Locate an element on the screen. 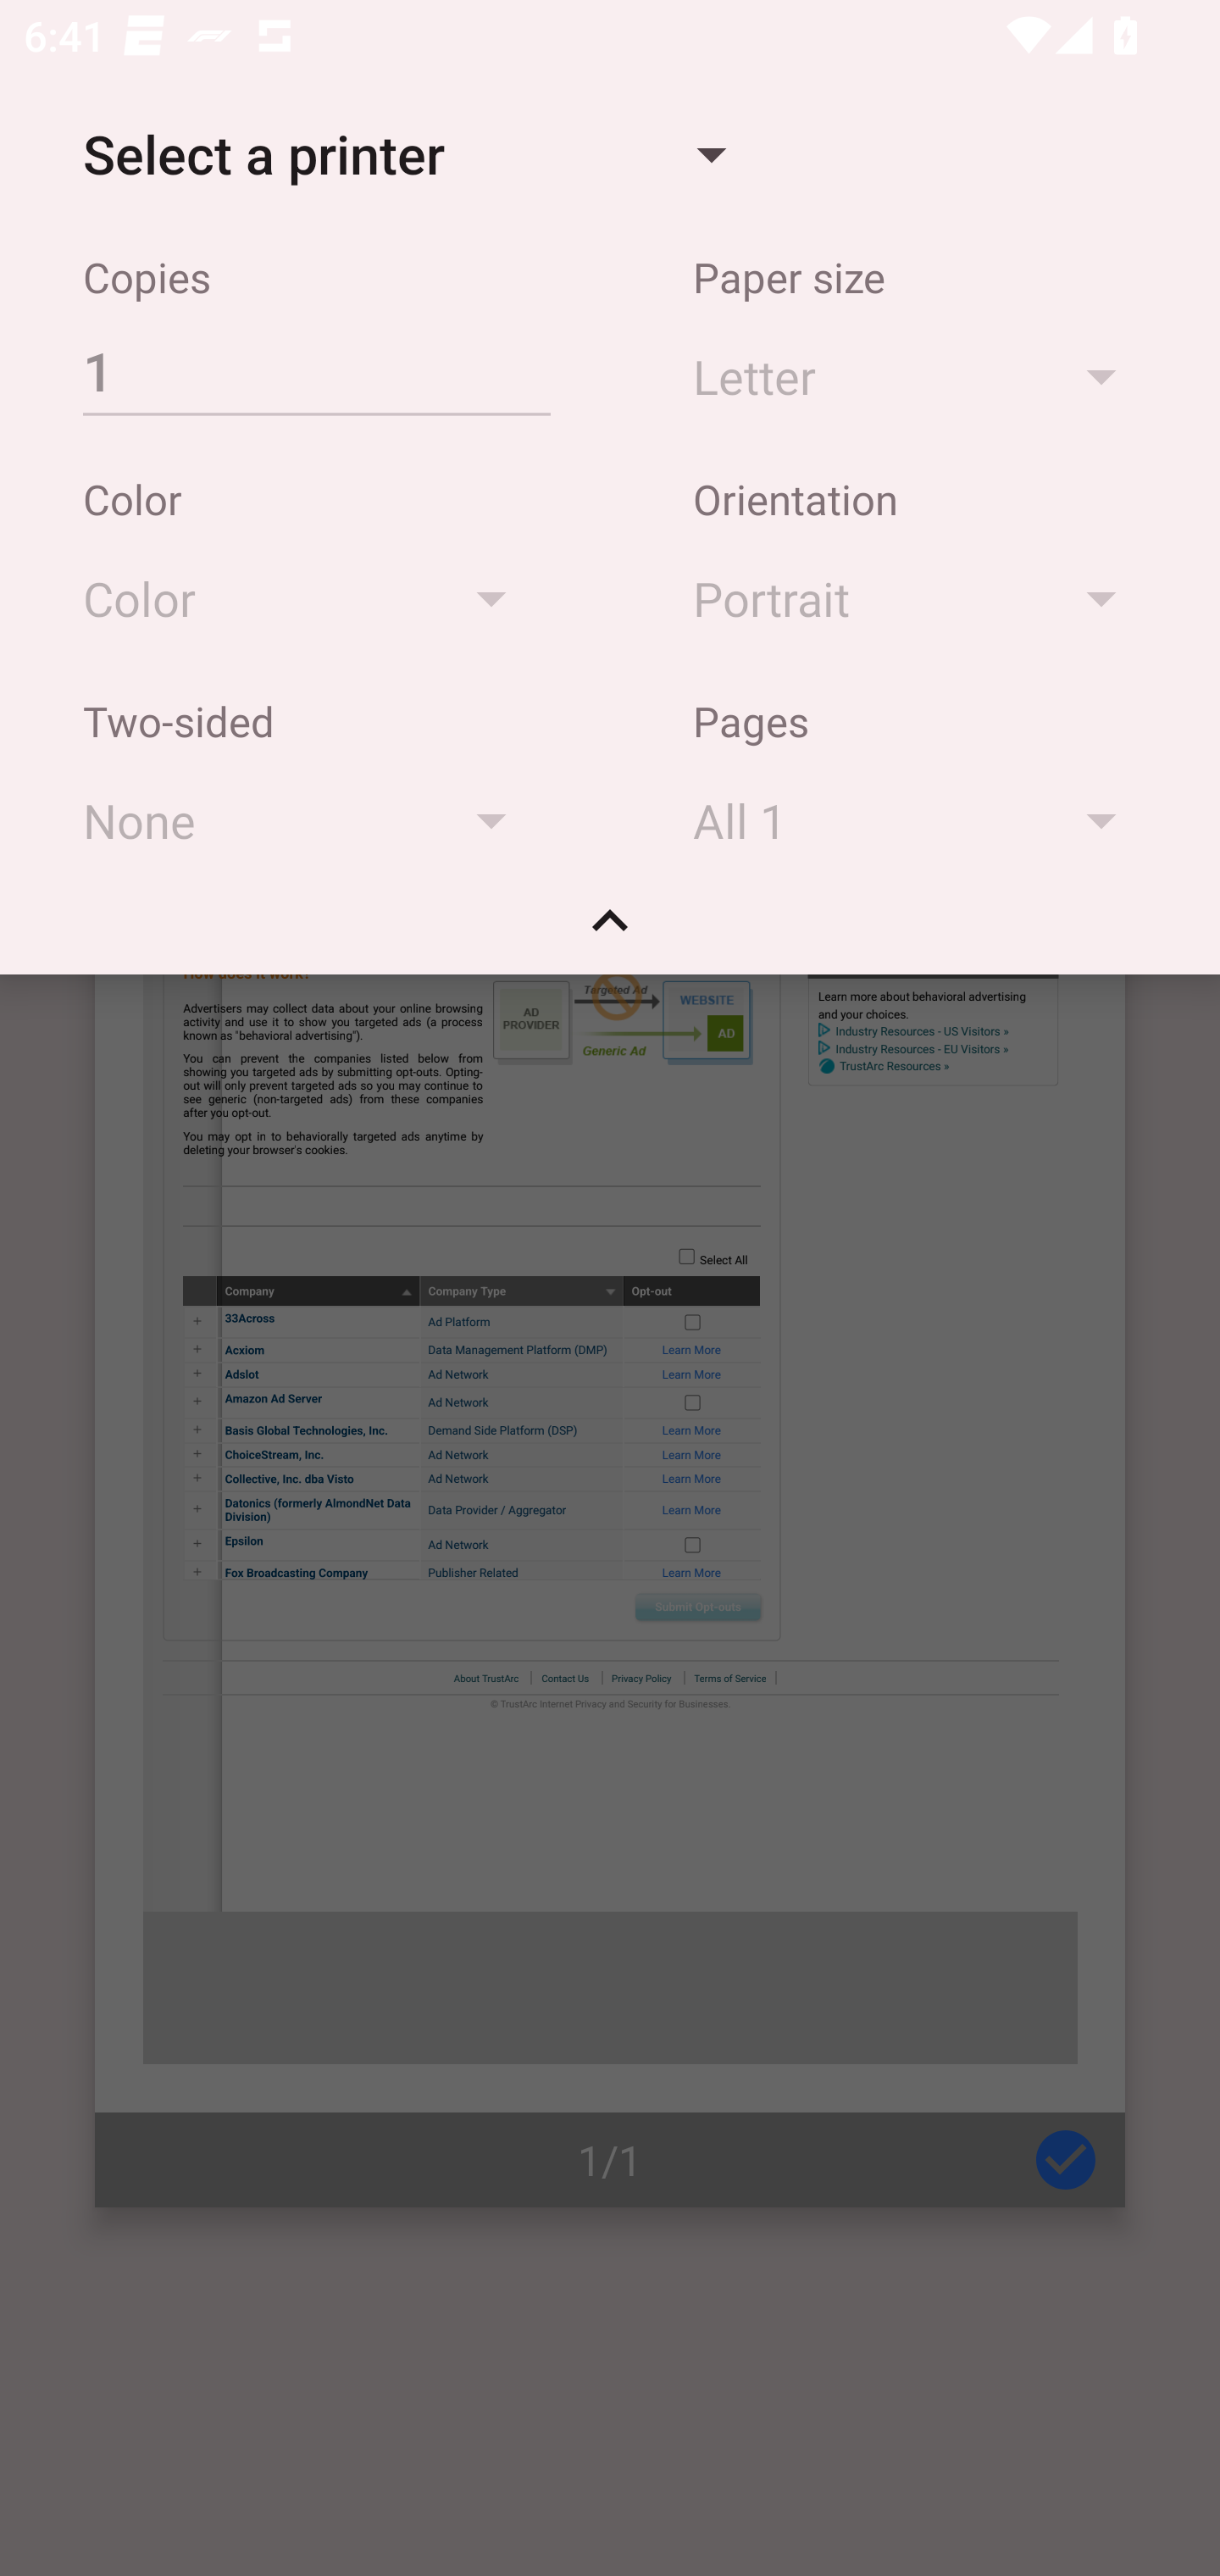 The width and height of the screenshot is (1220, 2576). Color is located at coordinates (310, 598).